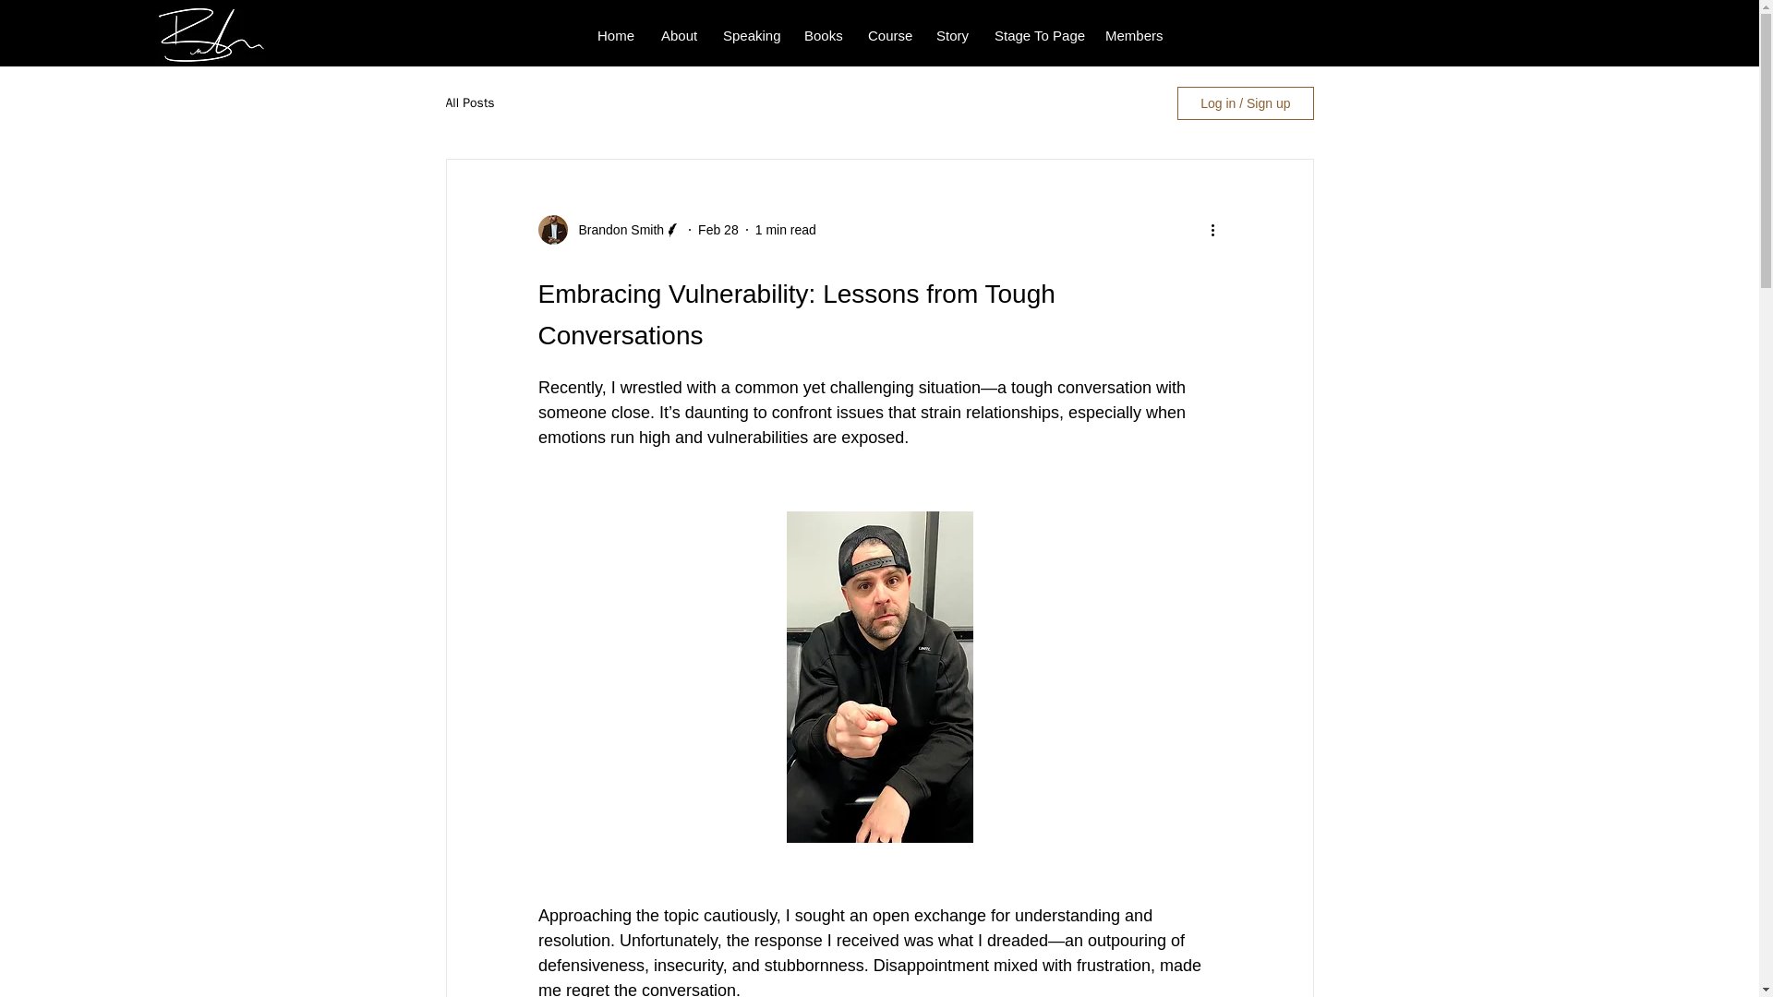 Image resolution: width=1773 pixels, height=997 pixels. Describe the element at coordinates (718, 228) in the screenshot. I see `Feb 28` at that location.